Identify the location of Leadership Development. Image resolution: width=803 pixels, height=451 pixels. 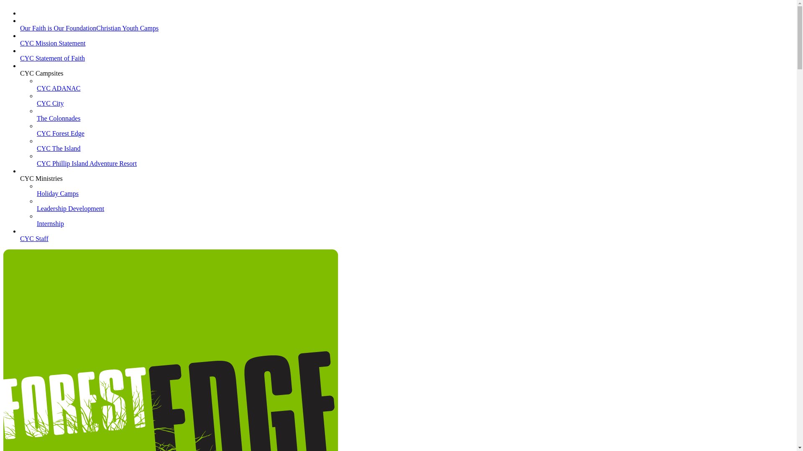
(70, 212).